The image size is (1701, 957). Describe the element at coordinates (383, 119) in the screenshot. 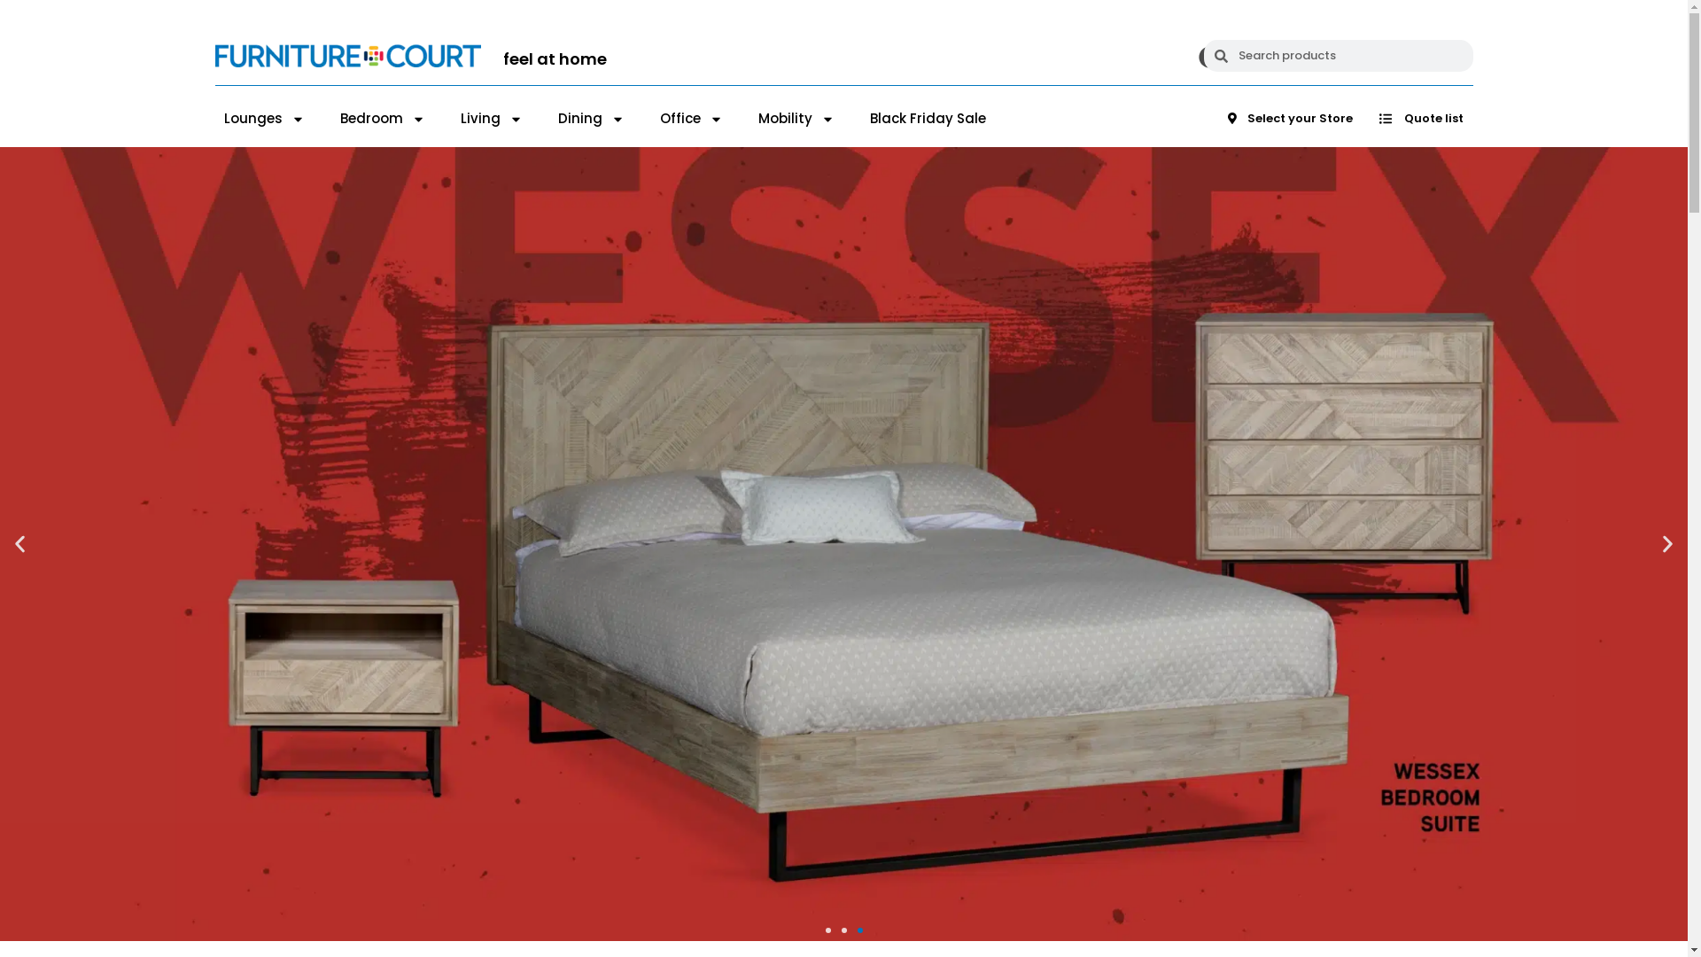

I see `Bedroom` at that location.